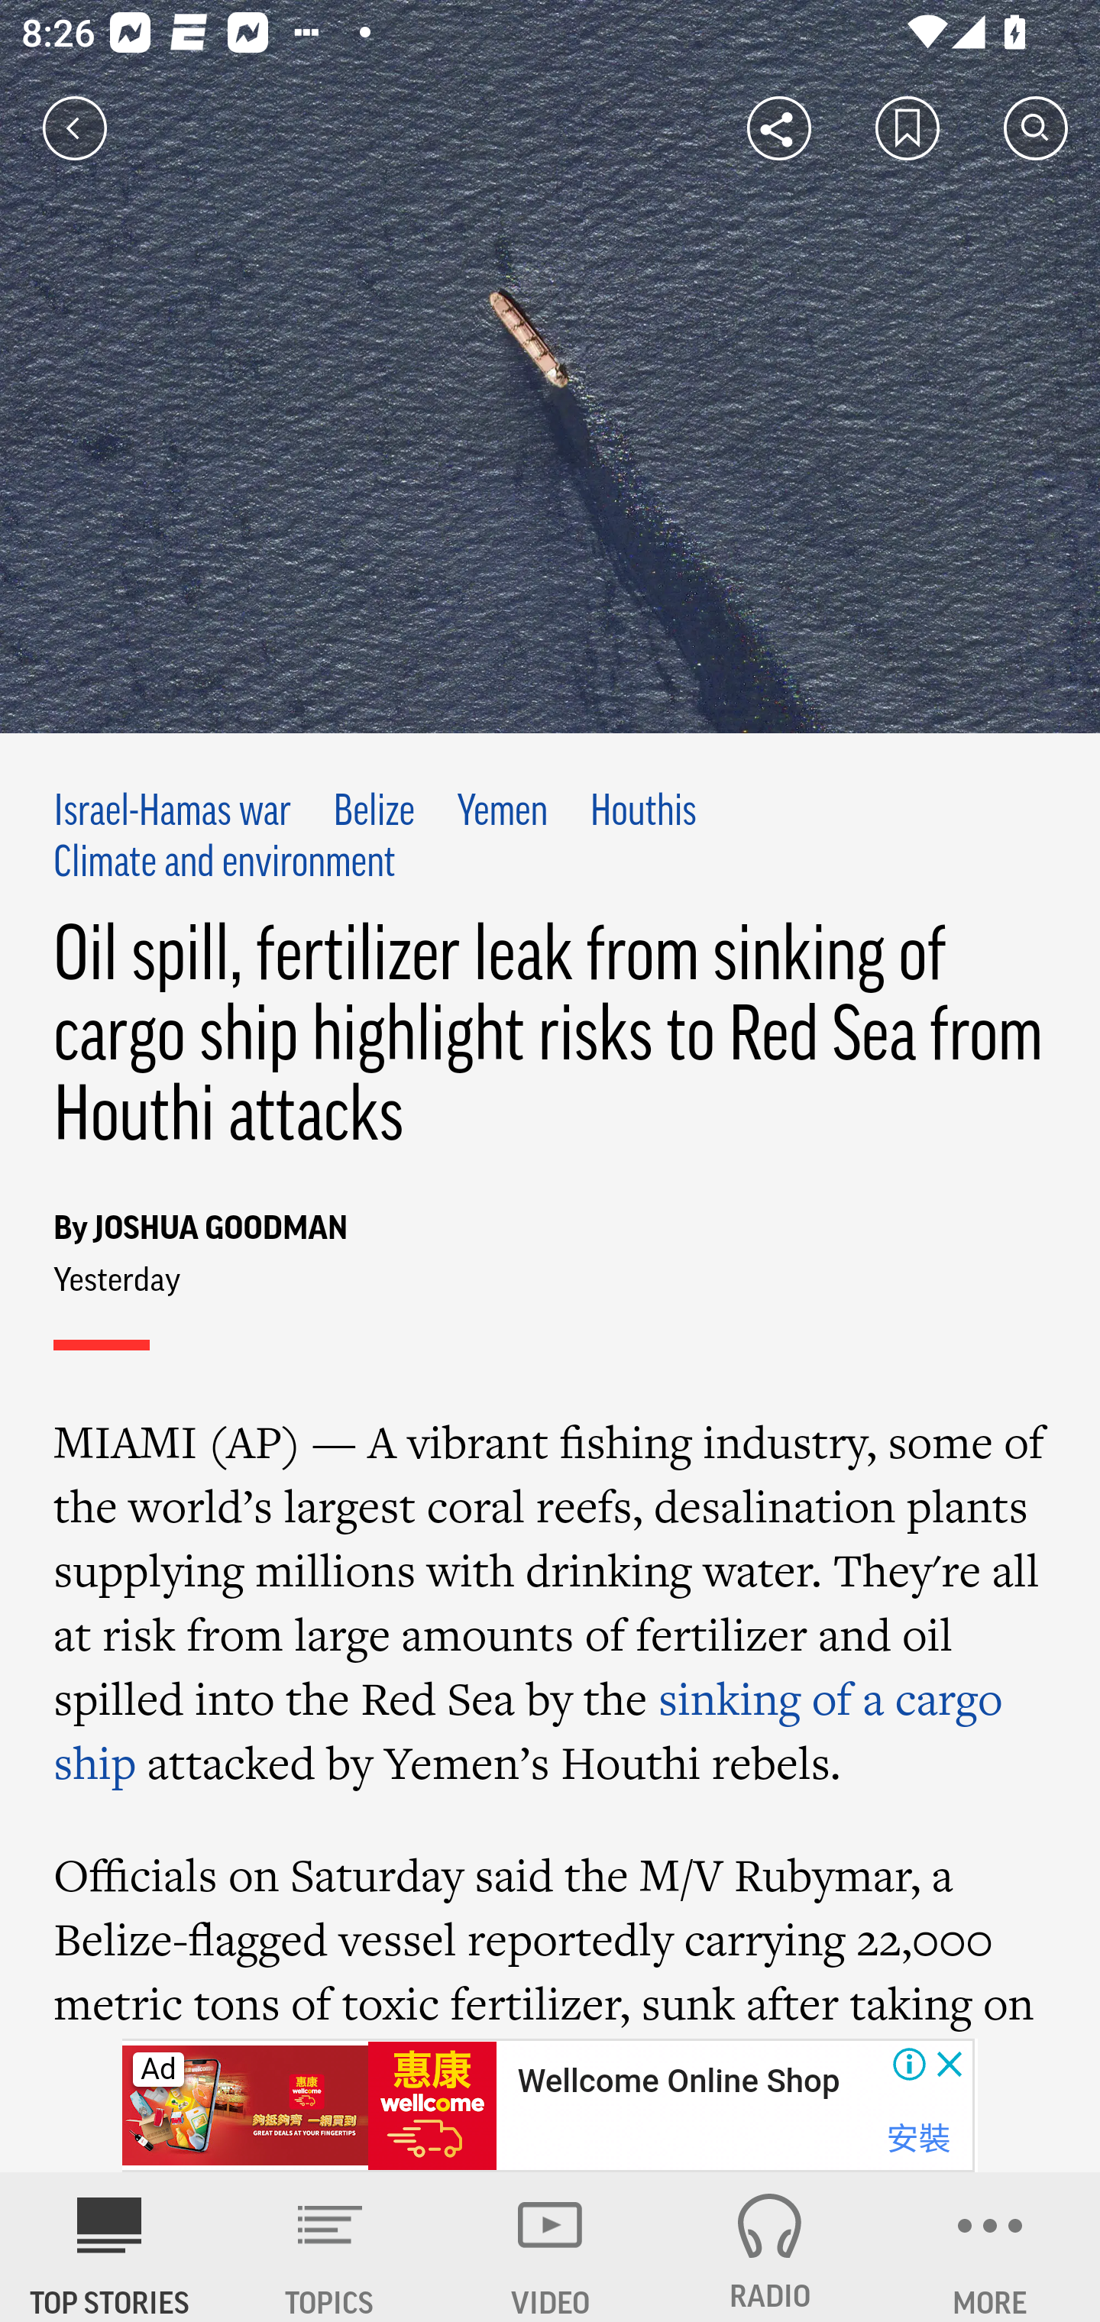  Describe the element at coordinates (990, 2247) in the screenshot. I see `MORE` at that location.